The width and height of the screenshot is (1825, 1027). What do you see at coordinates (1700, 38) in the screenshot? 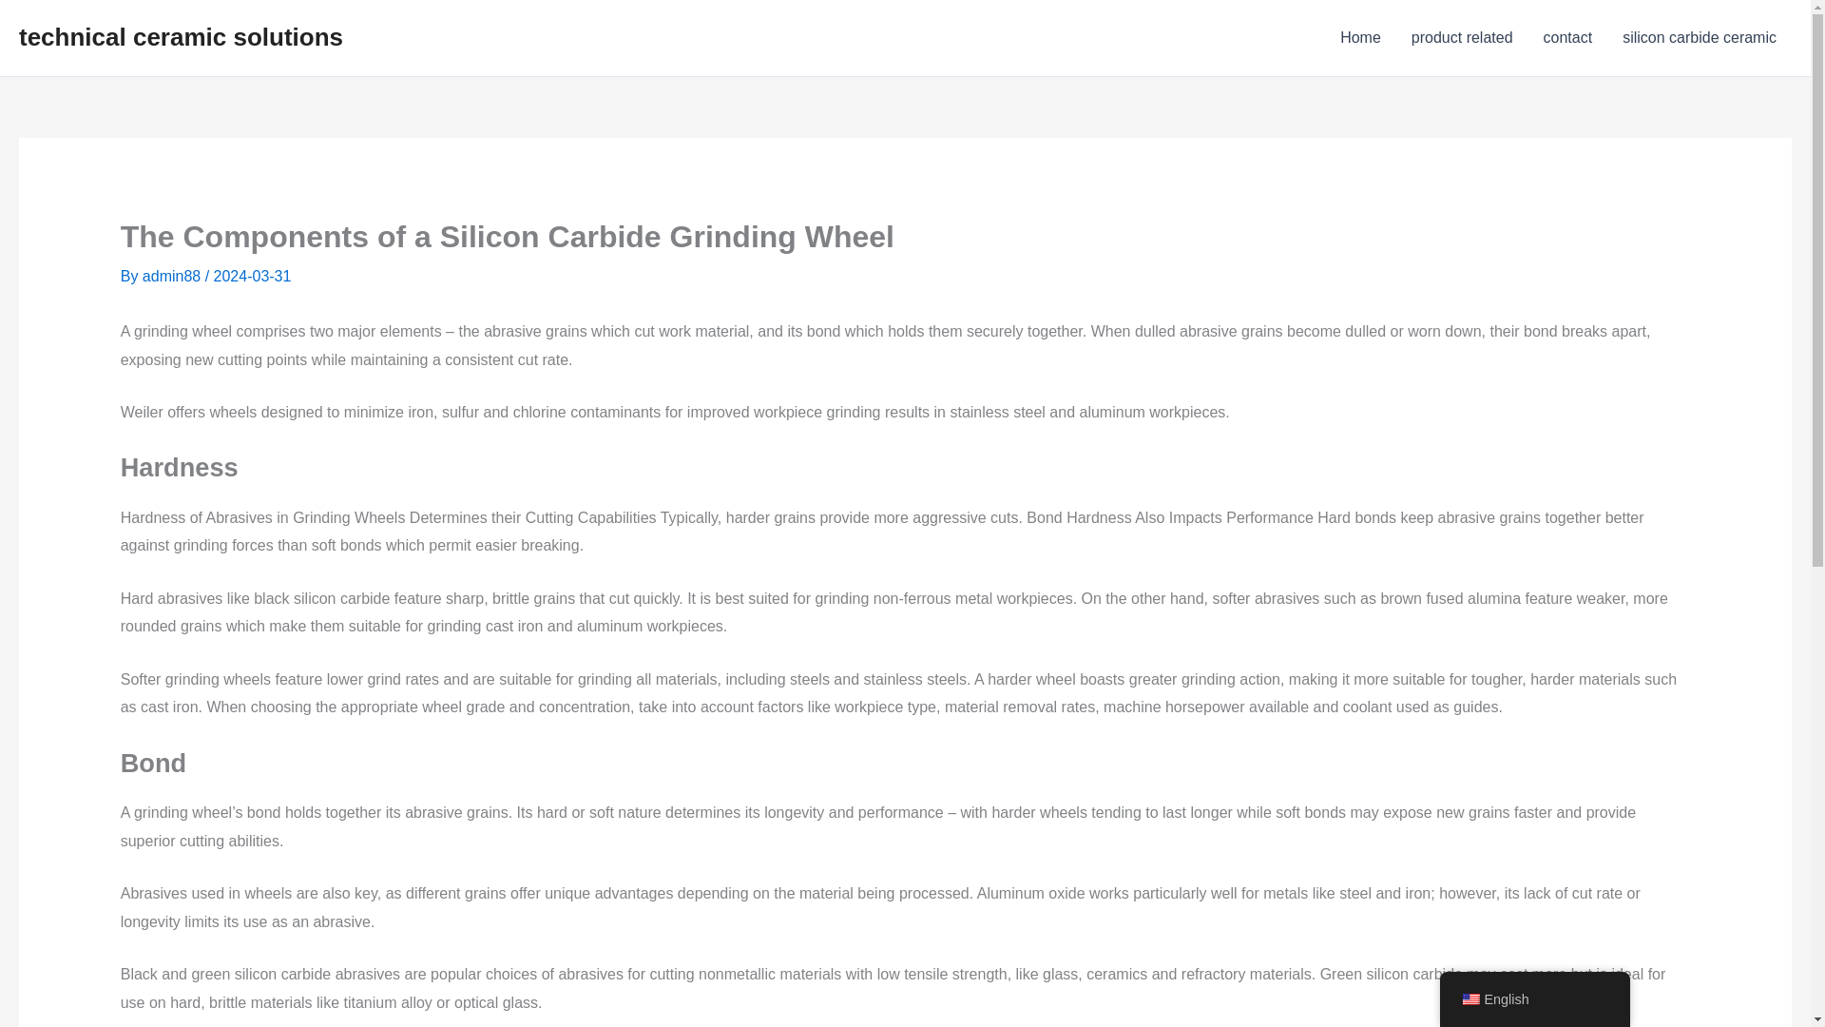
I see `silicon carbide ceramic` at bounding box center [1700, 38].